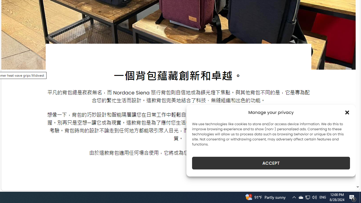  I want to click on Class: cmplz-close, so click(347, 112).